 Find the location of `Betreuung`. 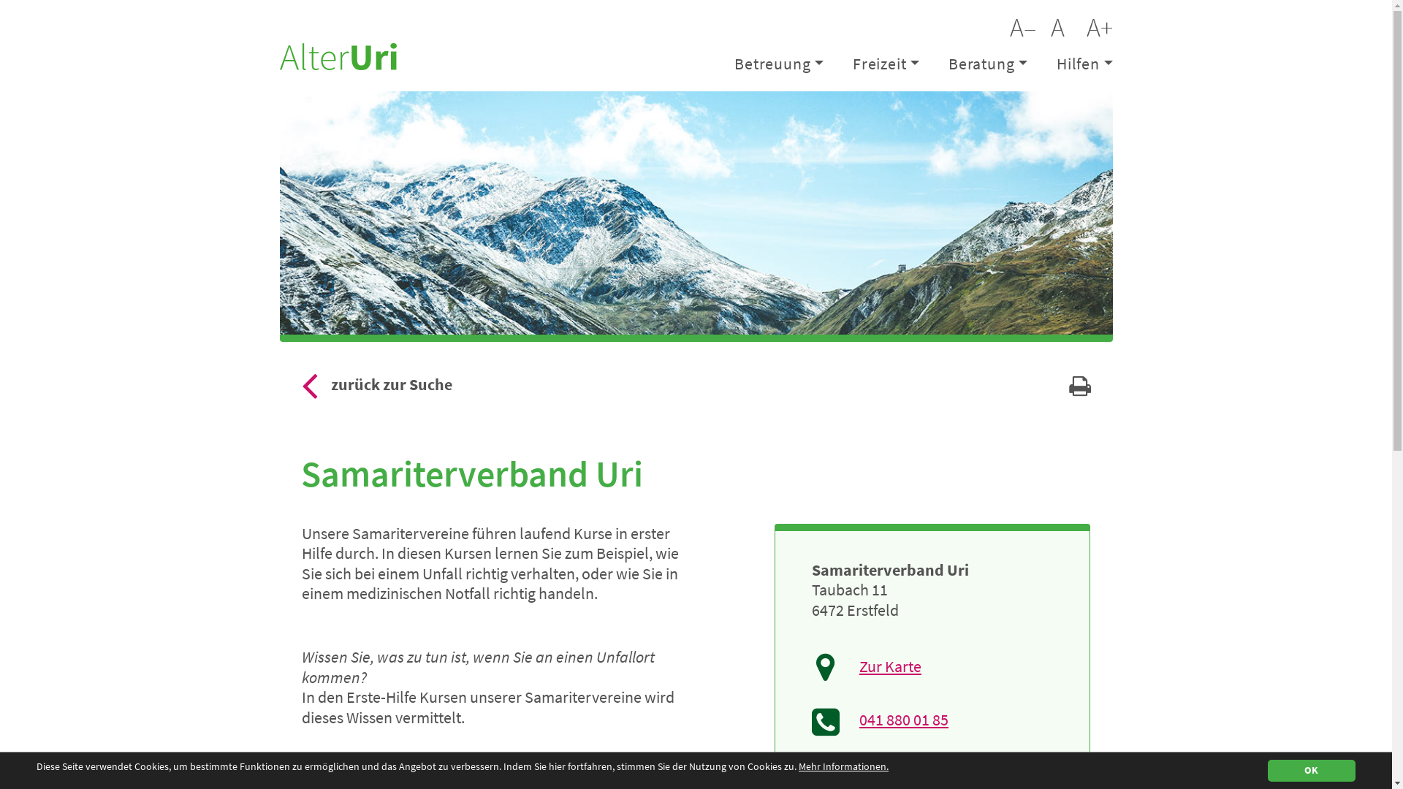

Betreuung is located at coordinates (779, 64).